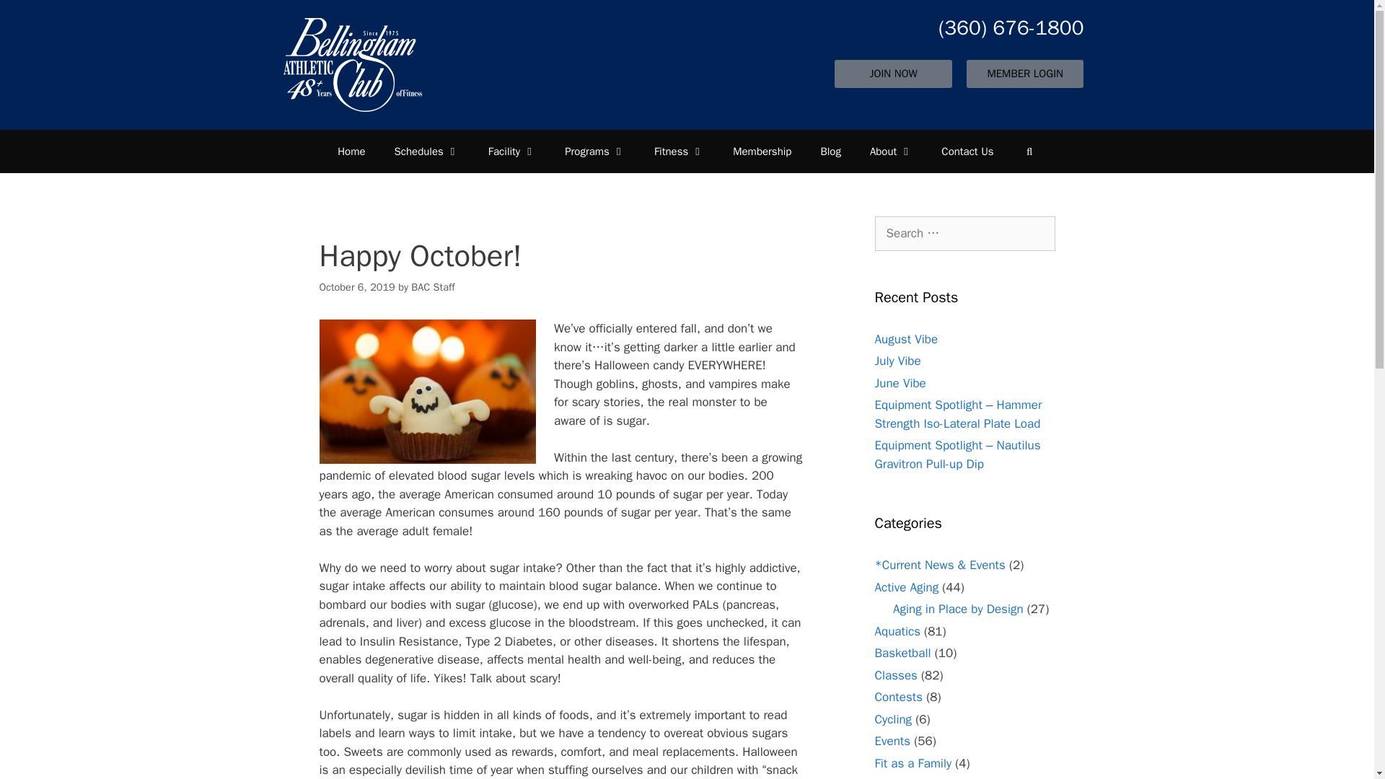  What do you see at coordinates (830, 151) in the screenshot?
I see `Blog` at bounding box center [830, 151].